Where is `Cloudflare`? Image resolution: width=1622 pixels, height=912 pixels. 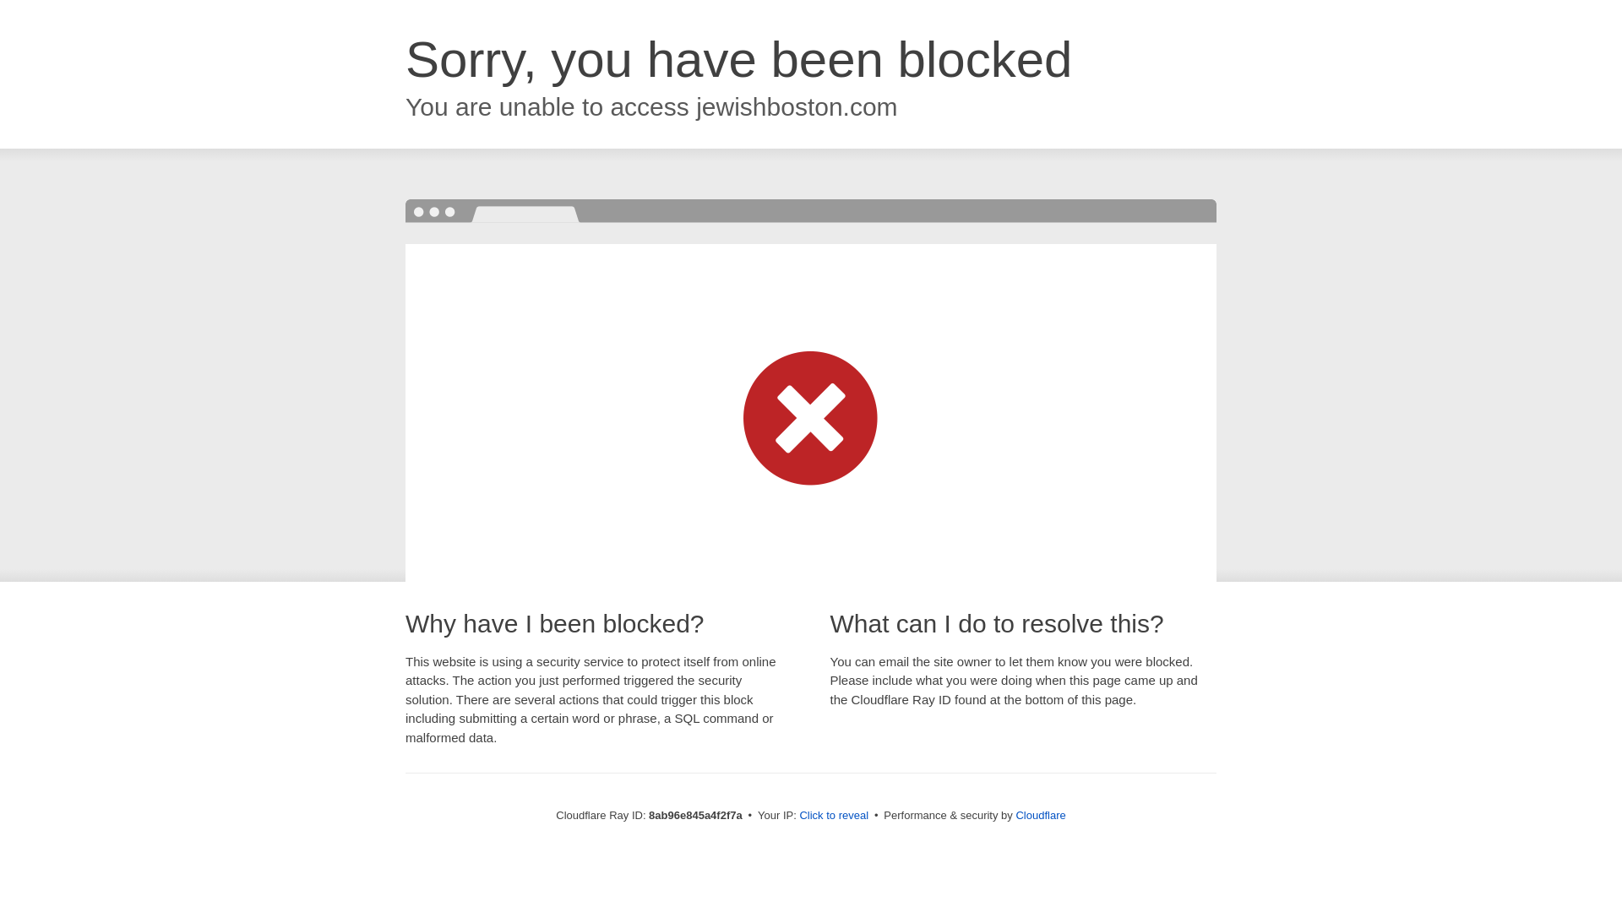
Cloudflare is located at coordinates (1040, 815).